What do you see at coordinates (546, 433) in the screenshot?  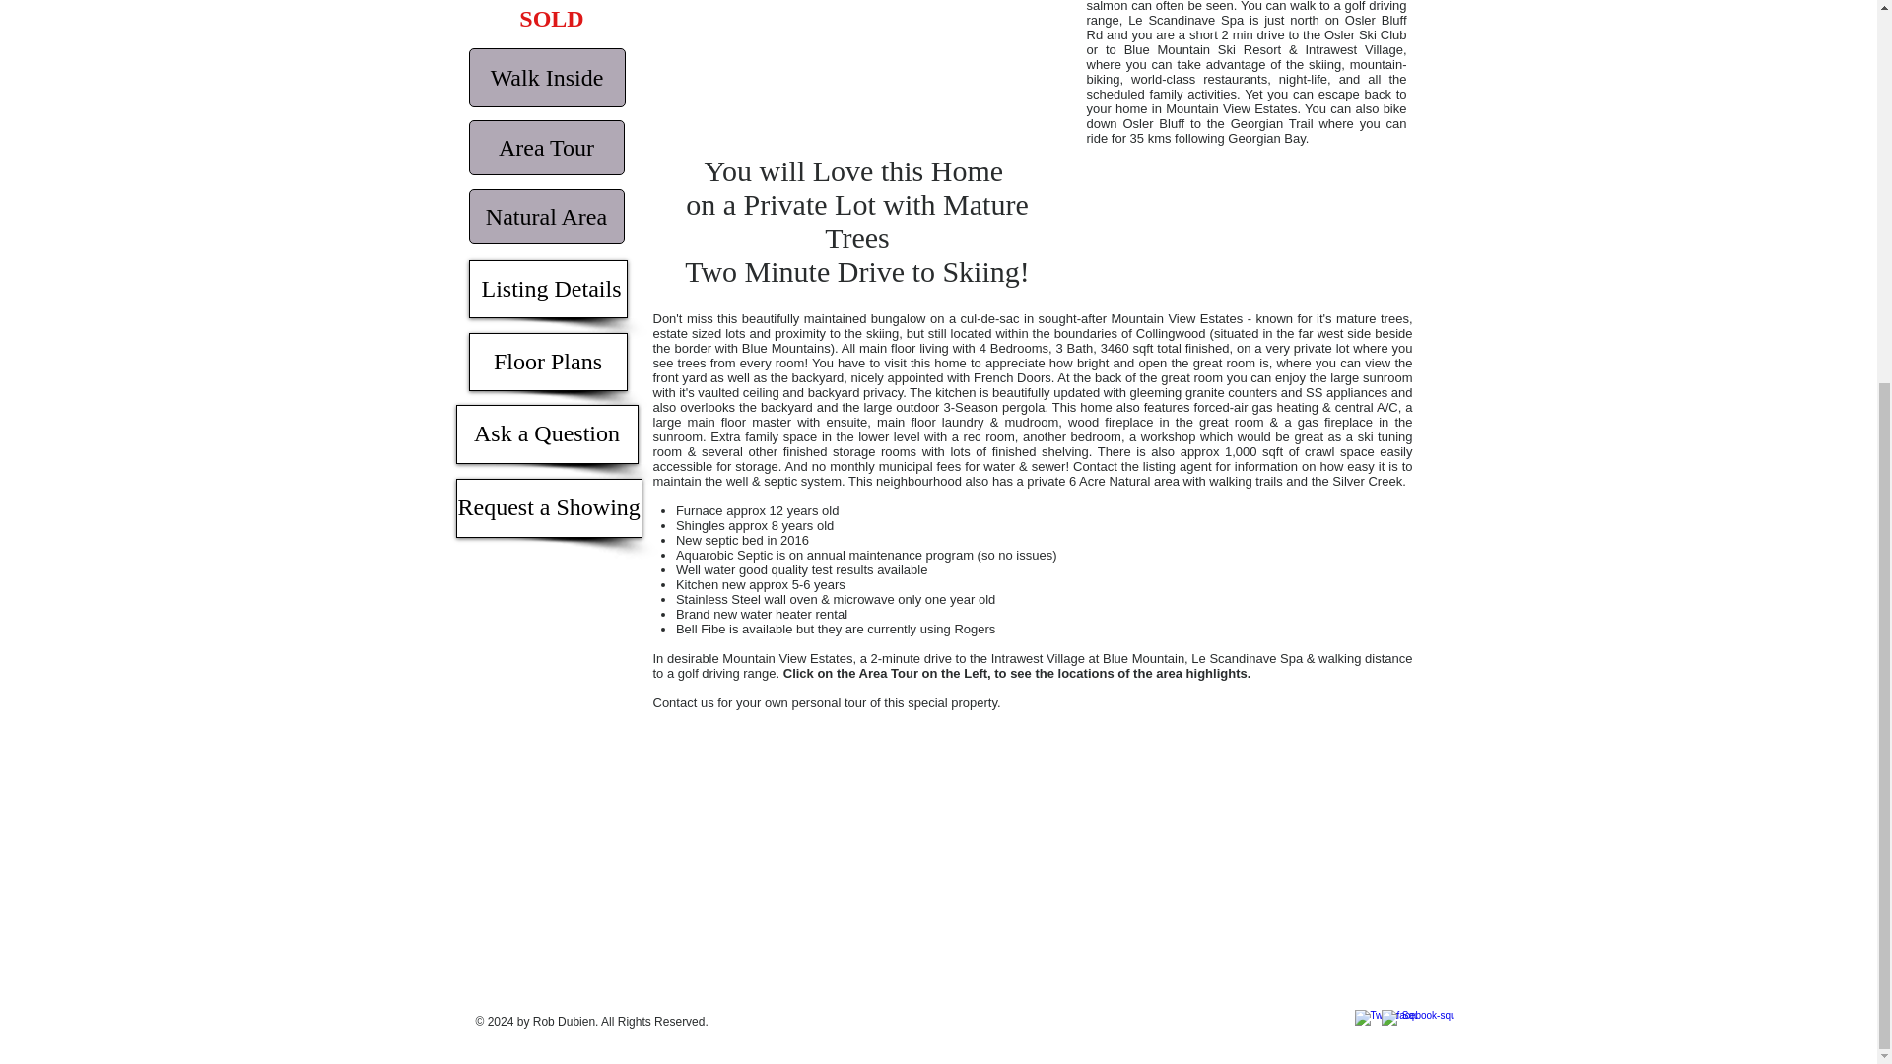 I see `Ask a Question` at bounding box center [546, 433].